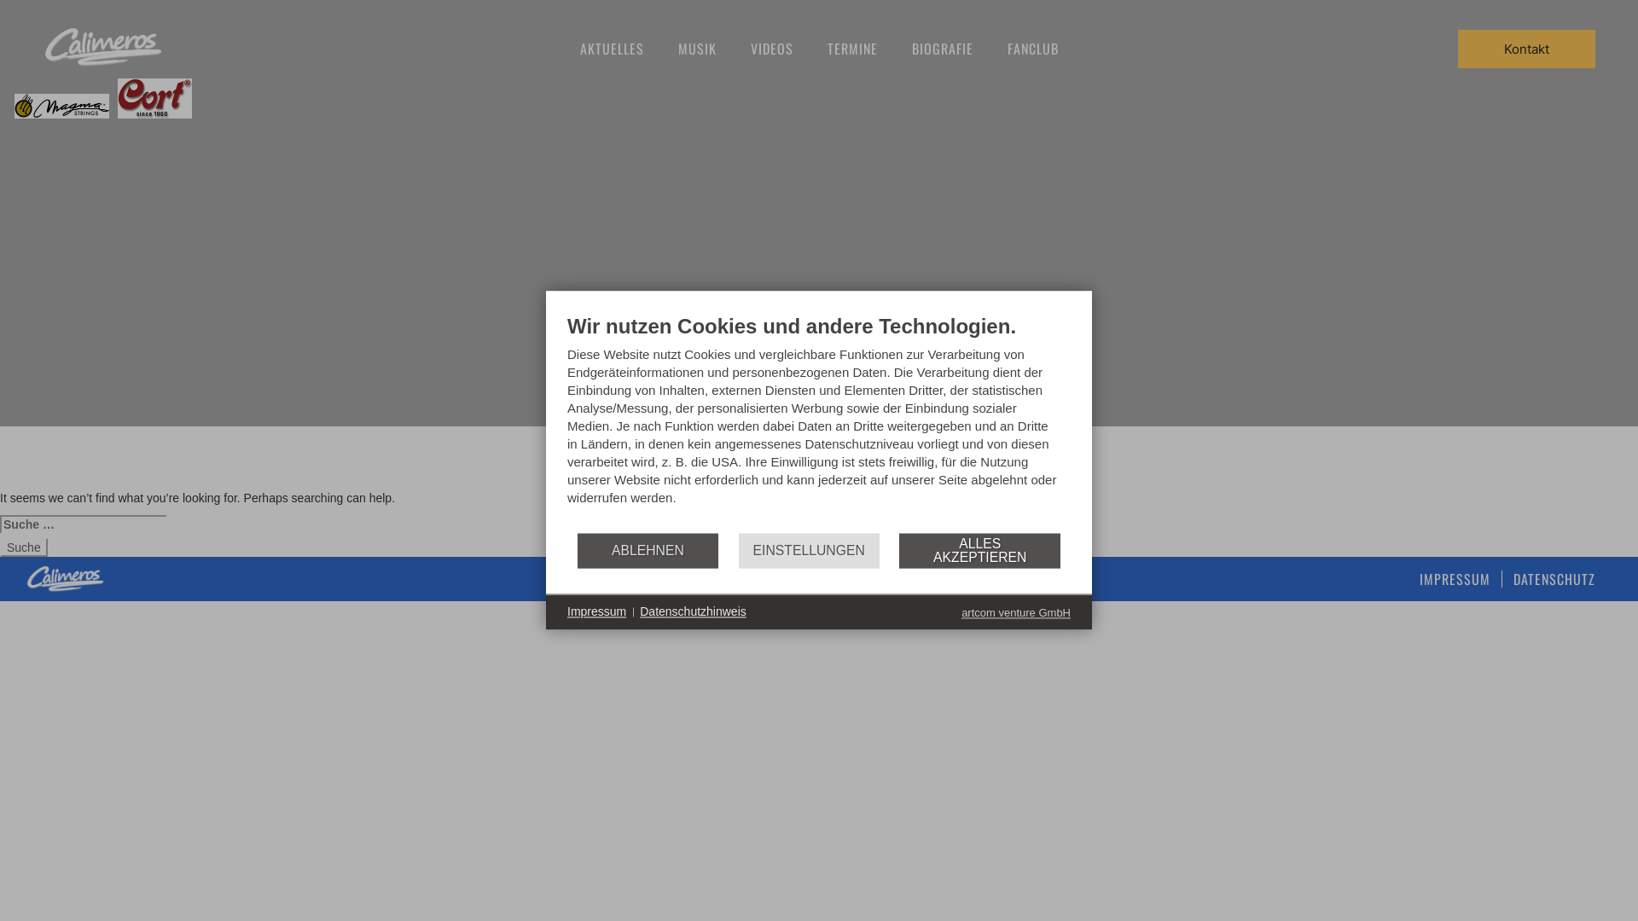 The image size is (1638, 921). Describe the element at coordinates (1016, 612) in the screenshot. I see `artcom venture GmbH` at that location.